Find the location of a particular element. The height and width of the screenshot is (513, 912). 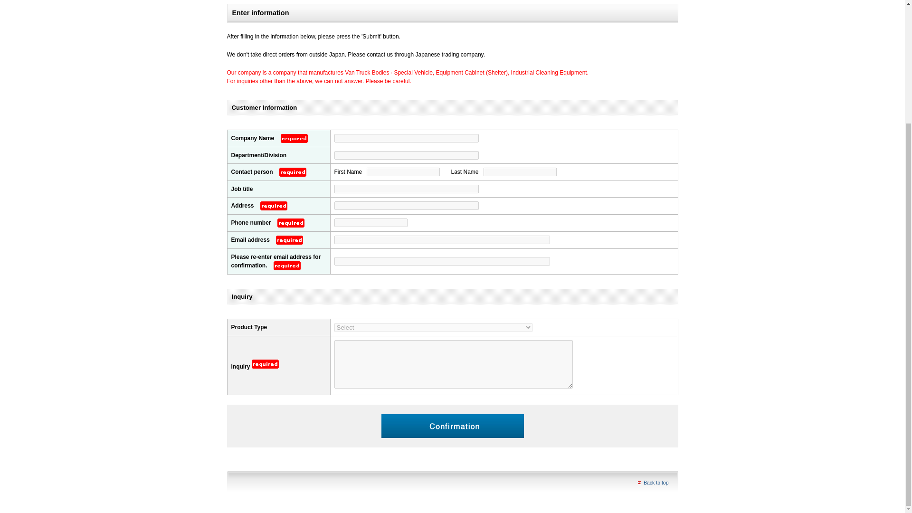

Confirmation is located at coordinates (452, 426).